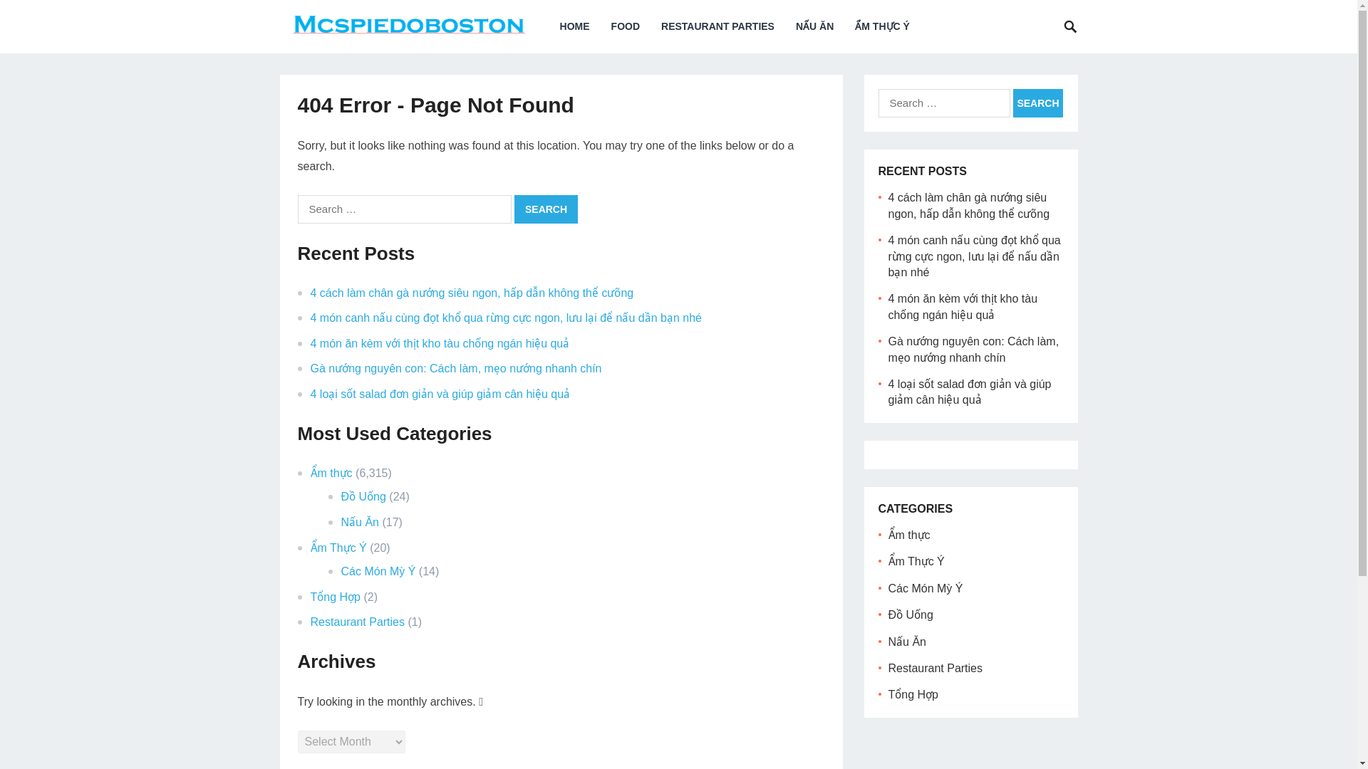 The image size is (1368, 769). I want to click on HOME, so click(574, 26).